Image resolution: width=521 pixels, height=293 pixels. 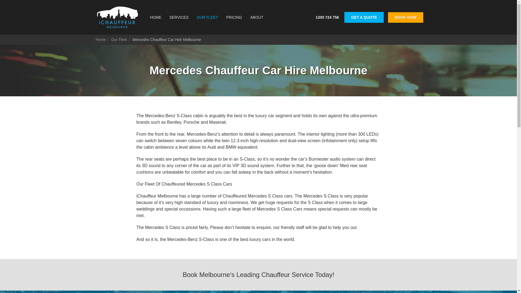 I want to click on HOME, so click(x=156, y=17).